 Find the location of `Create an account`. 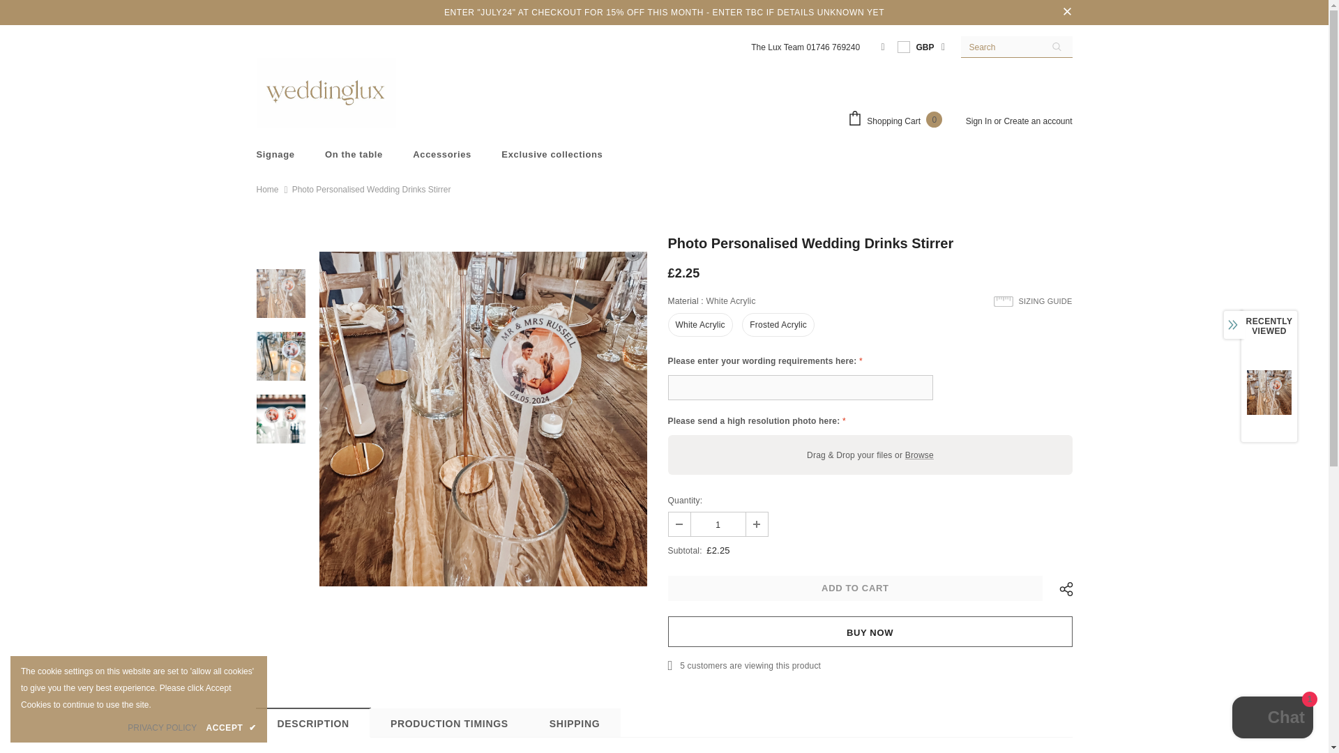

Create an account is located at coordinates (1038, 121).